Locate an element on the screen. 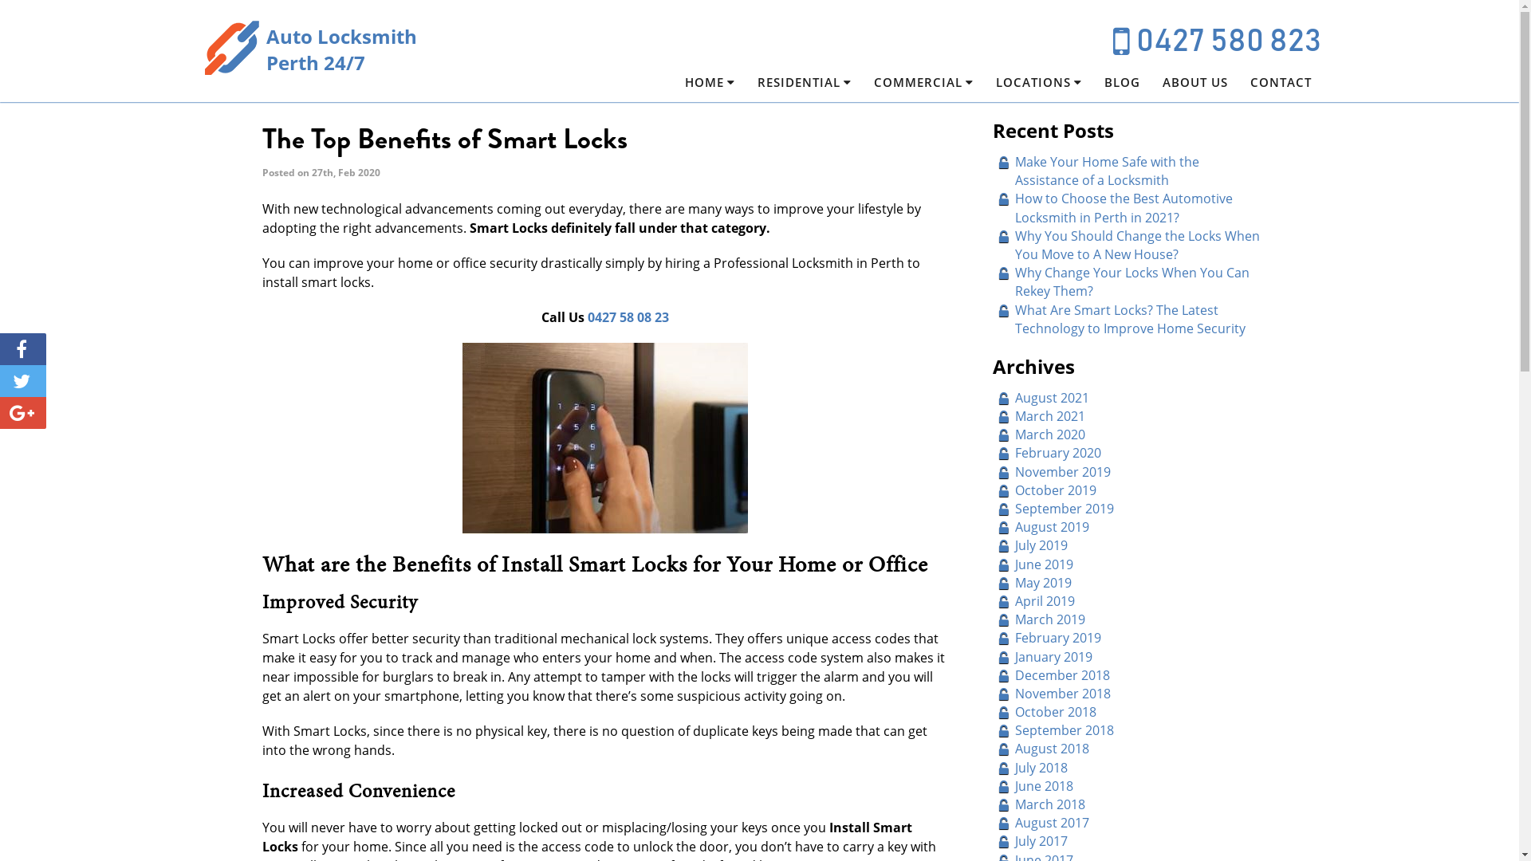  Make Your Home Safe with the Assistance of a Locksmith is located at coordinates (1107, 171).